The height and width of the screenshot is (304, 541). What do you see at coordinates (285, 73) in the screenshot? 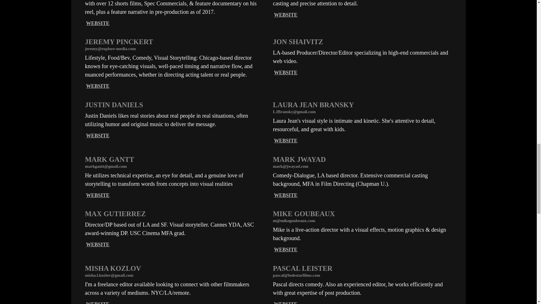
I see `WEBSITE` at bounding box center [285, 73].